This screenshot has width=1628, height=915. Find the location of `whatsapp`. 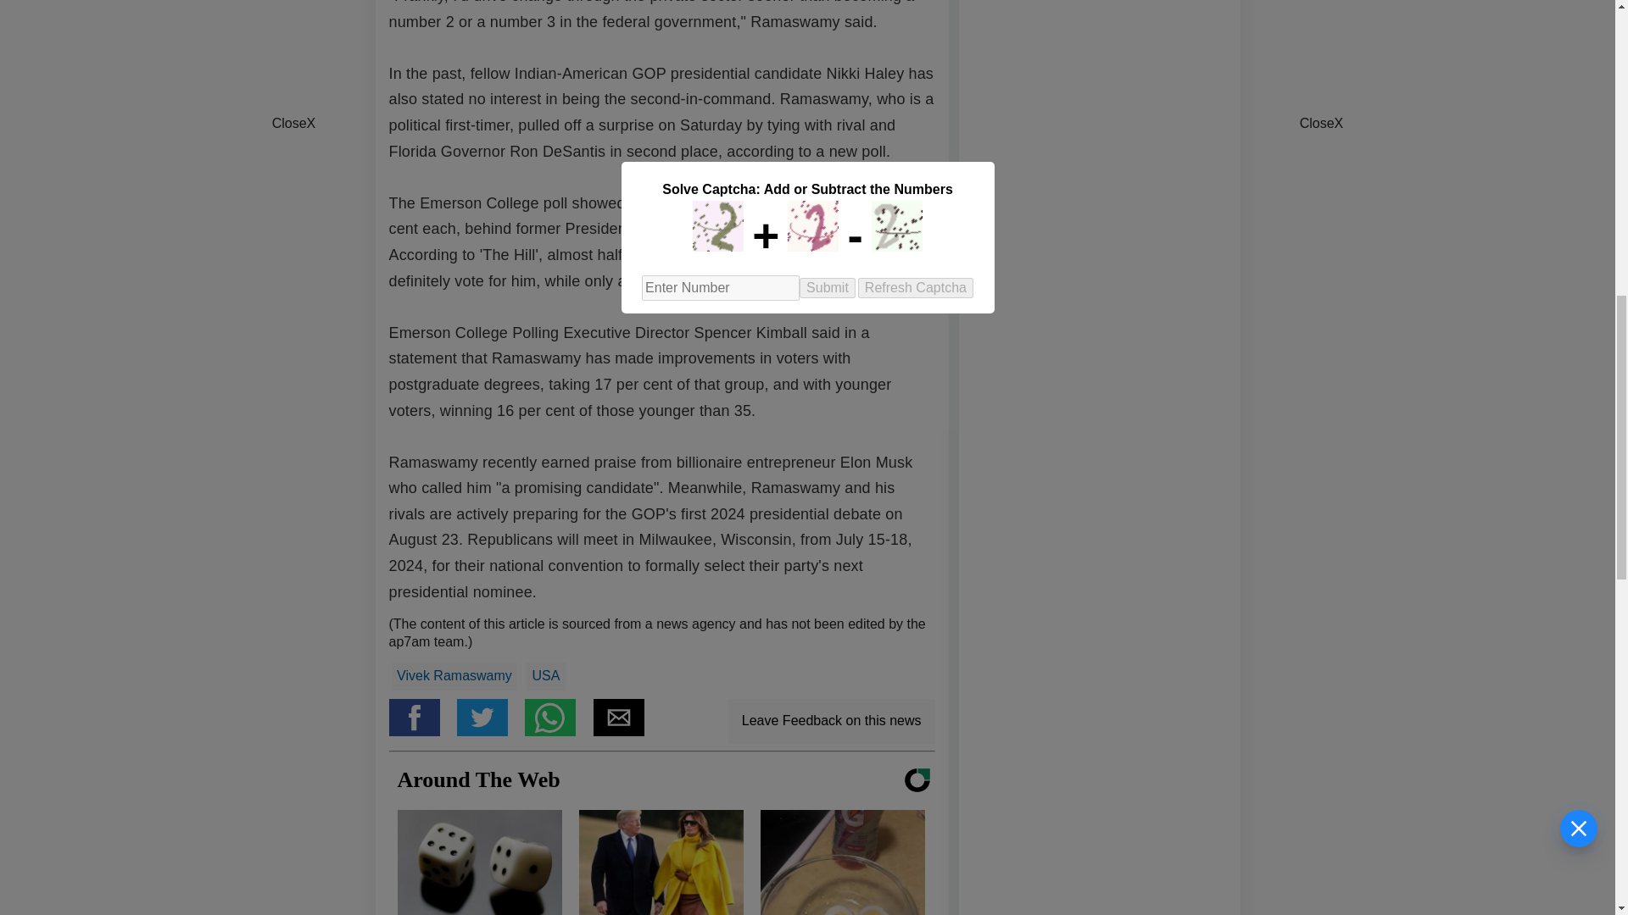

whatsapp is located at coordinates (558, 731).